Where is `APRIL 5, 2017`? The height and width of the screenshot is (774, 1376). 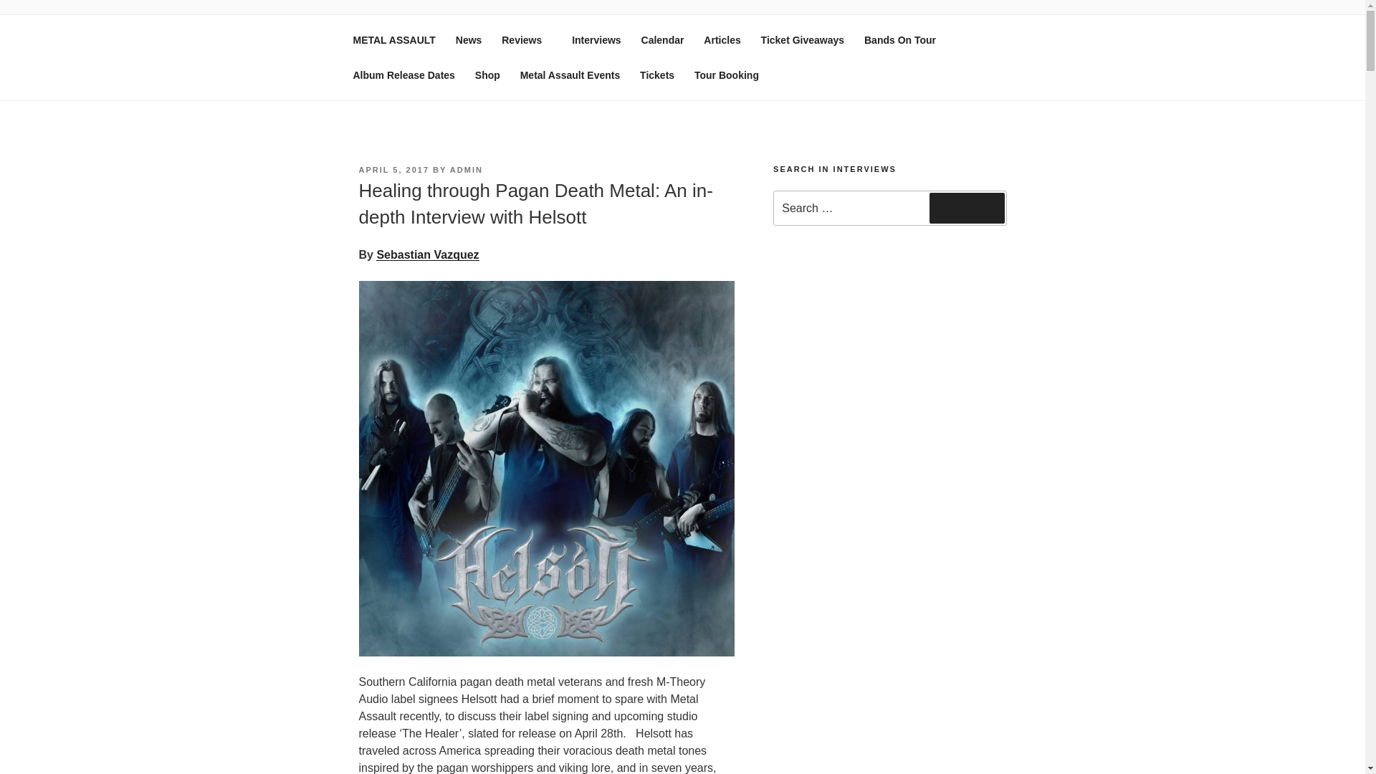
APRIL 5, 2017 is located at coordinates (393, 170).